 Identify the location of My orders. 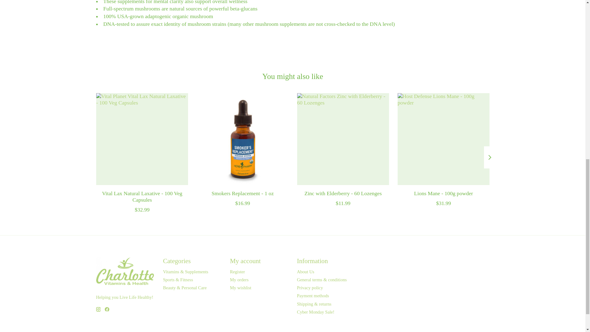
(239, 280).